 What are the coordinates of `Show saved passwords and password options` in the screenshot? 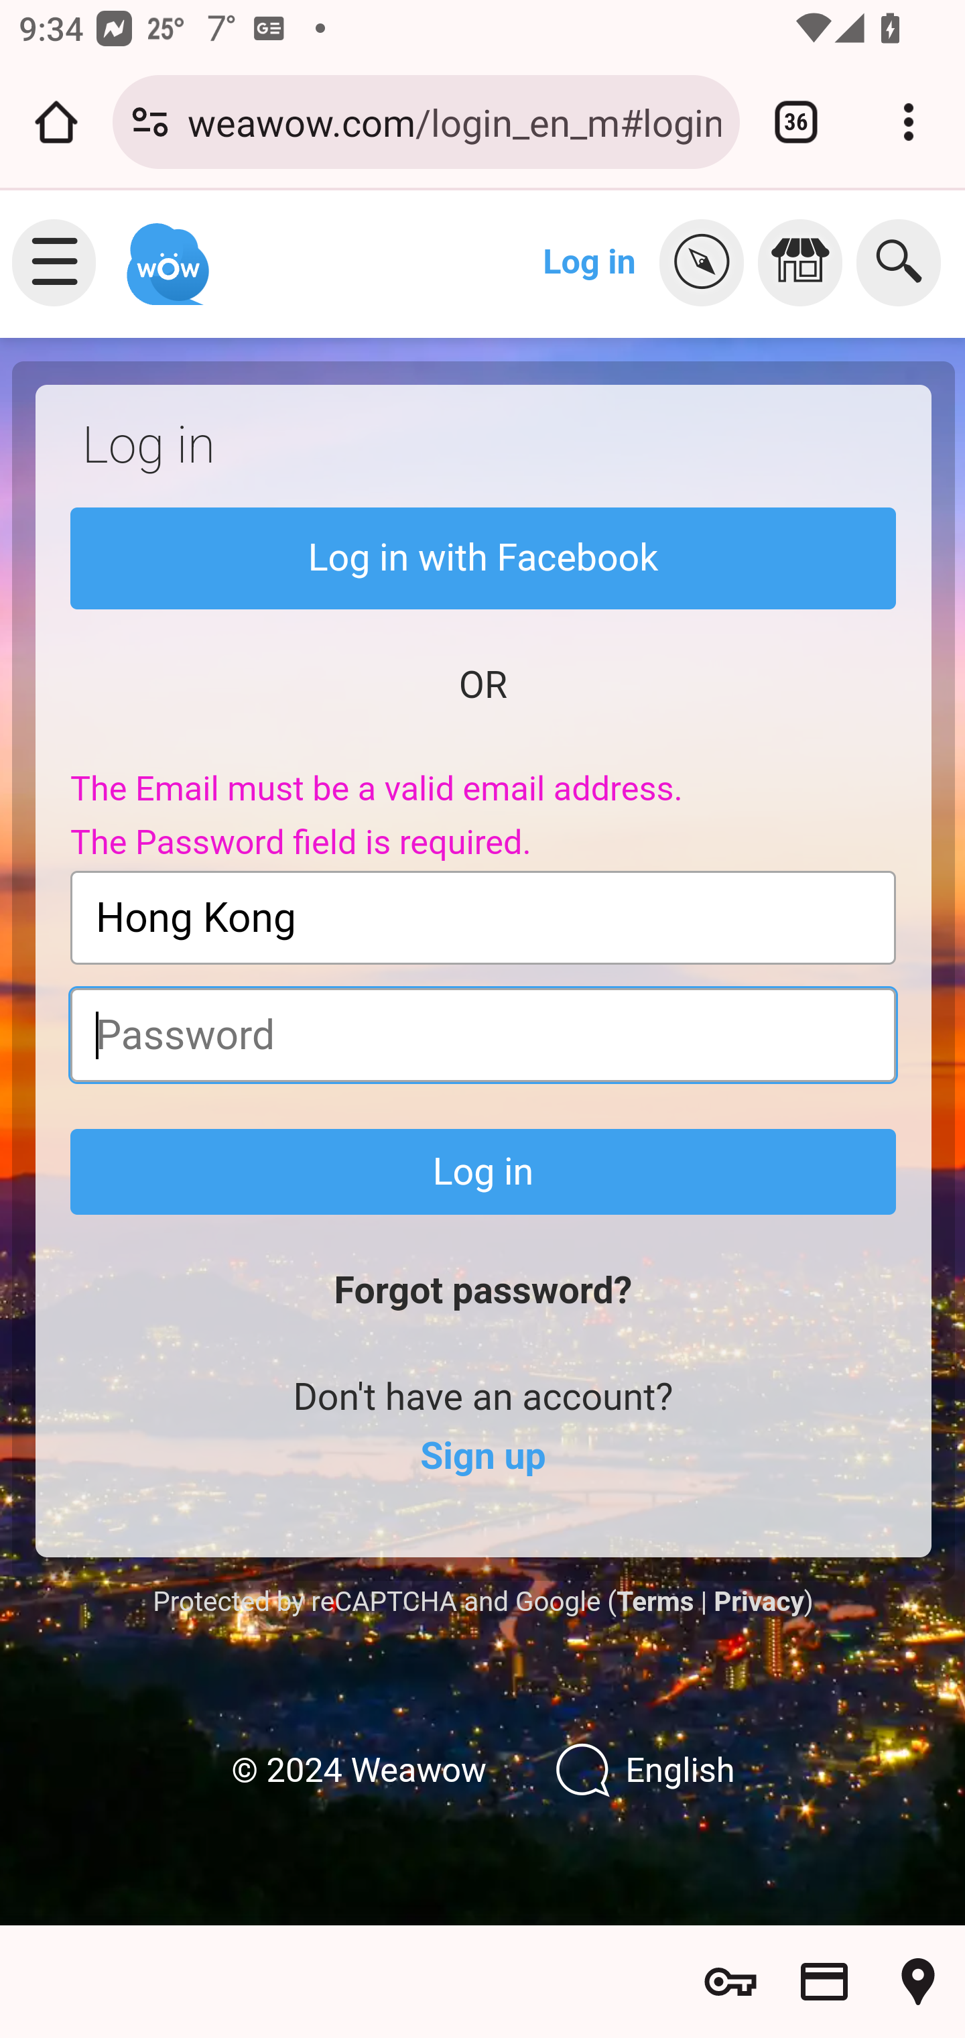 It's located at (730, 1982).